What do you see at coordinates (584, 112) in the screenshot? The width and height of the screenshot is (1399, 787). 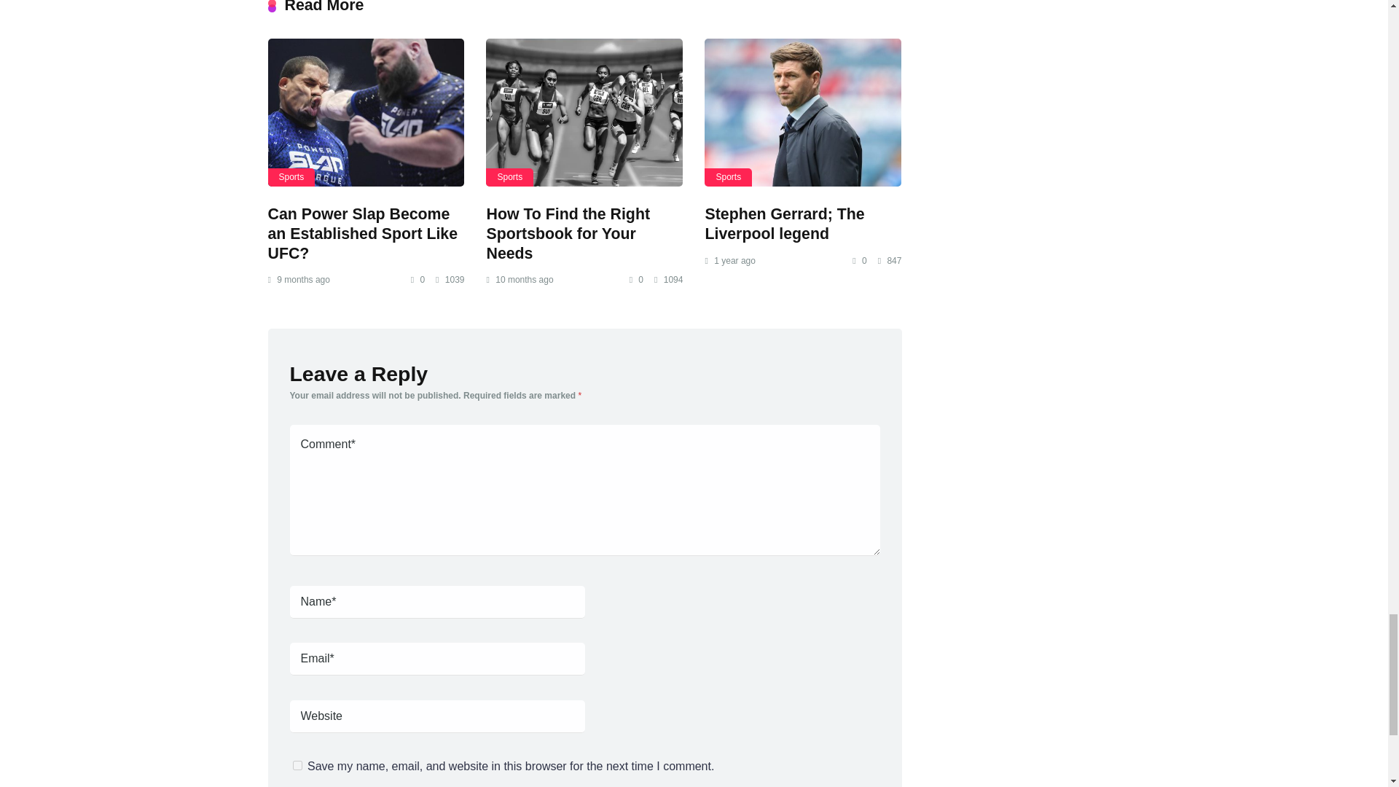 I see `How To Find the Right Sportsbook for Your Needs` at bounding box center [584, 112].